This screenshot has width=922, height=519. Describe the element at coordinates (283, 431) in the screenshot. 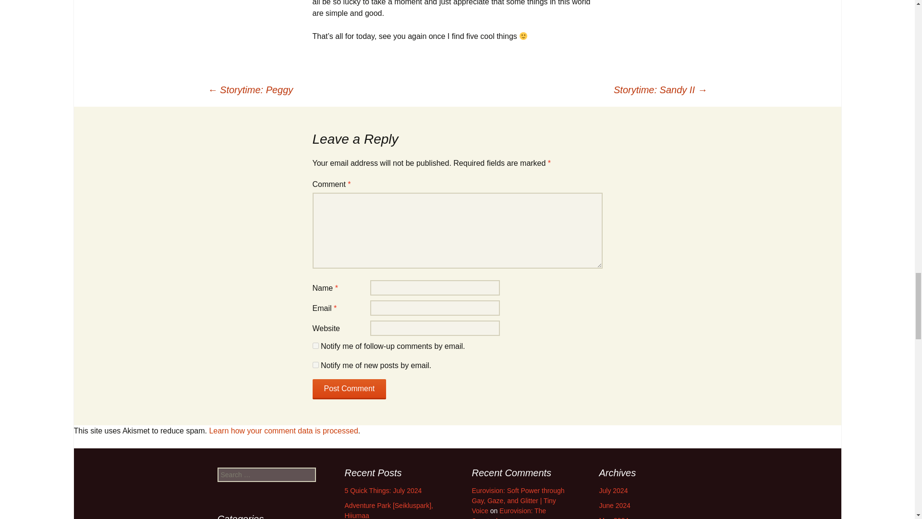

I see `Learn how your comment data is processed` at that location.